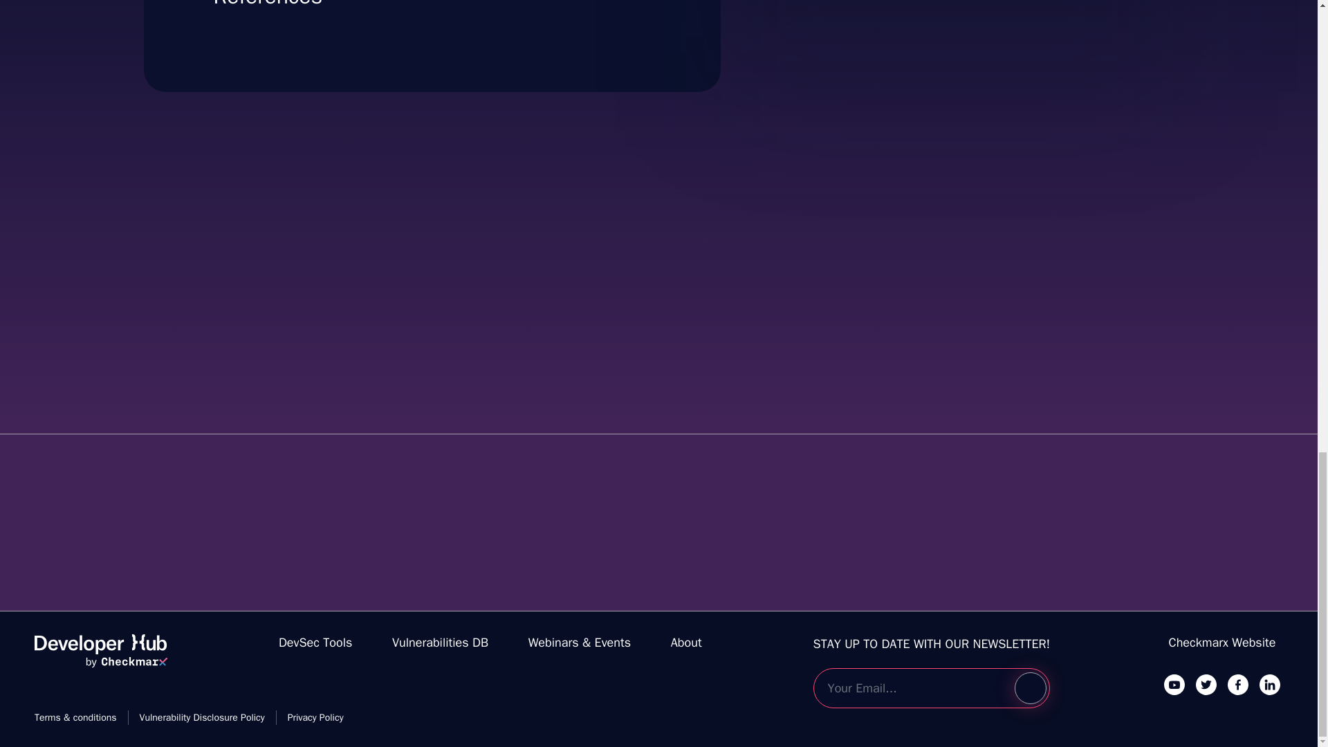  Describe the element at coordinates (440, 642) in the screenshot. I see `Vulnerabilities DB` at that location.